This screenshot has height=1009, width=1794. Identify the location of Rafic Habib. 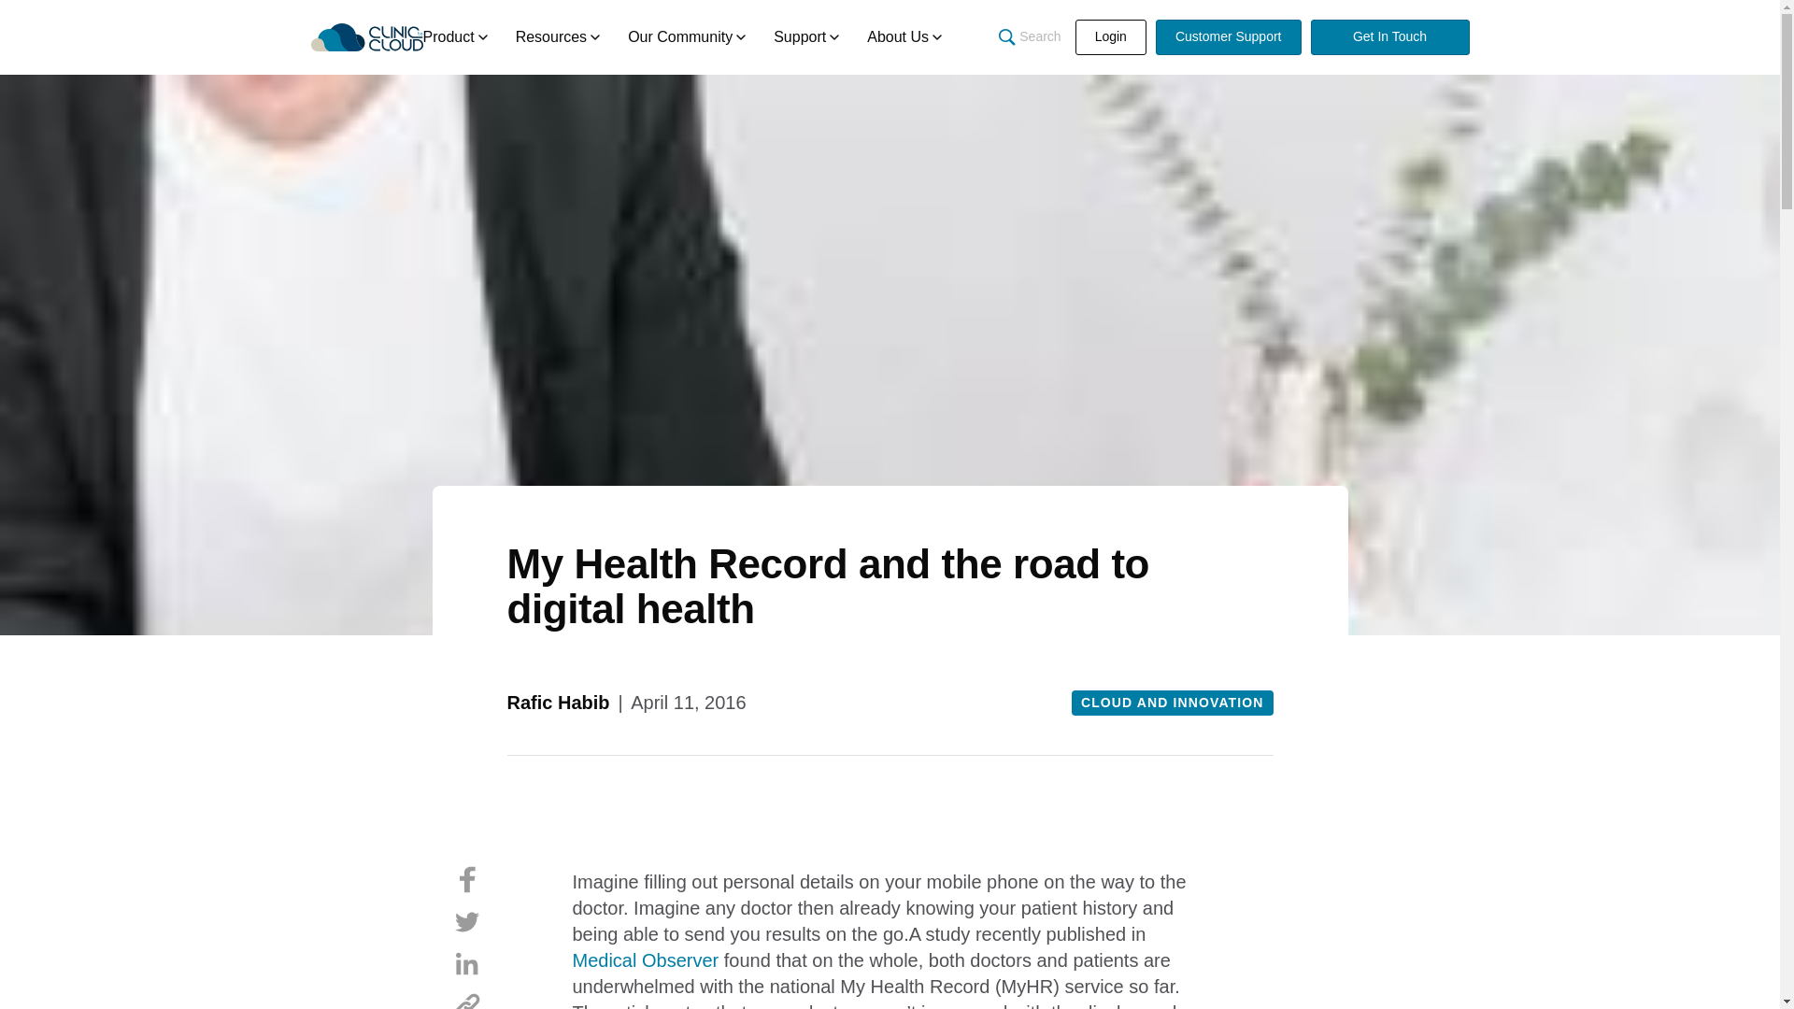
(557, 702).